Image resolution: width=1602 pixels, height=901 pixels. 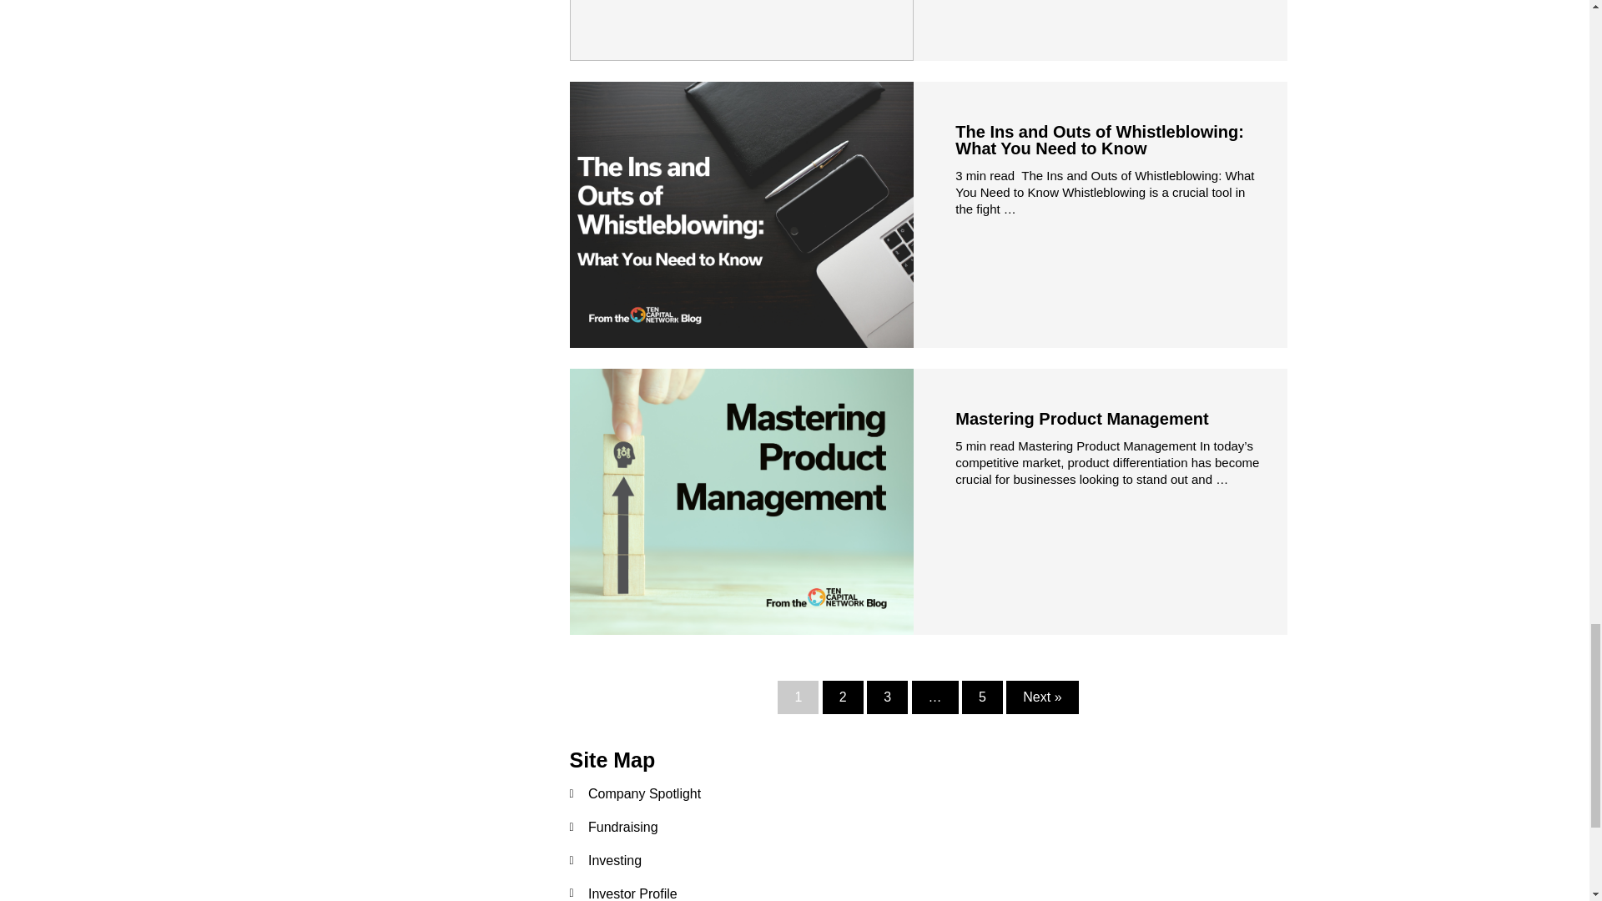 What do you see at coordinates (927, 861) in the screenshot?
I see `Investing` at bounding box center [927, 861].